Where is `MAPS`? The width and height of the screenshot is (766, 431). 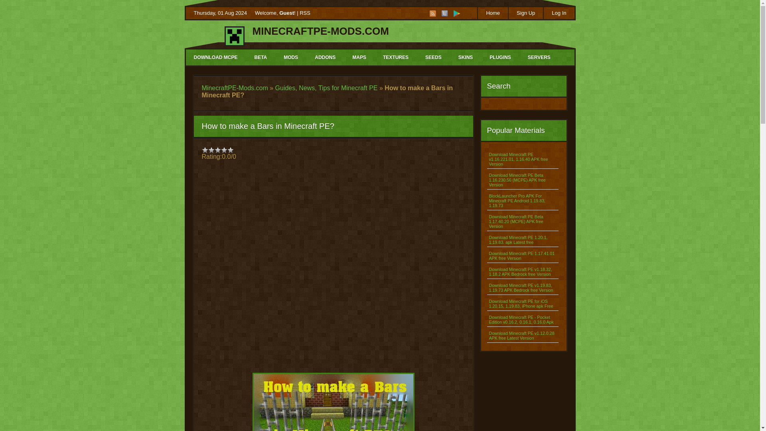
MAPS is located at coordinates (359, 57).